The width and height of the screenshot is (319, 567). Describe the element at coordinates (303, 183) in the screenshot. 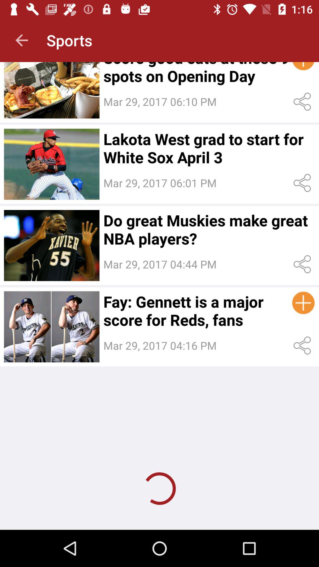

I see `share story` at that location.